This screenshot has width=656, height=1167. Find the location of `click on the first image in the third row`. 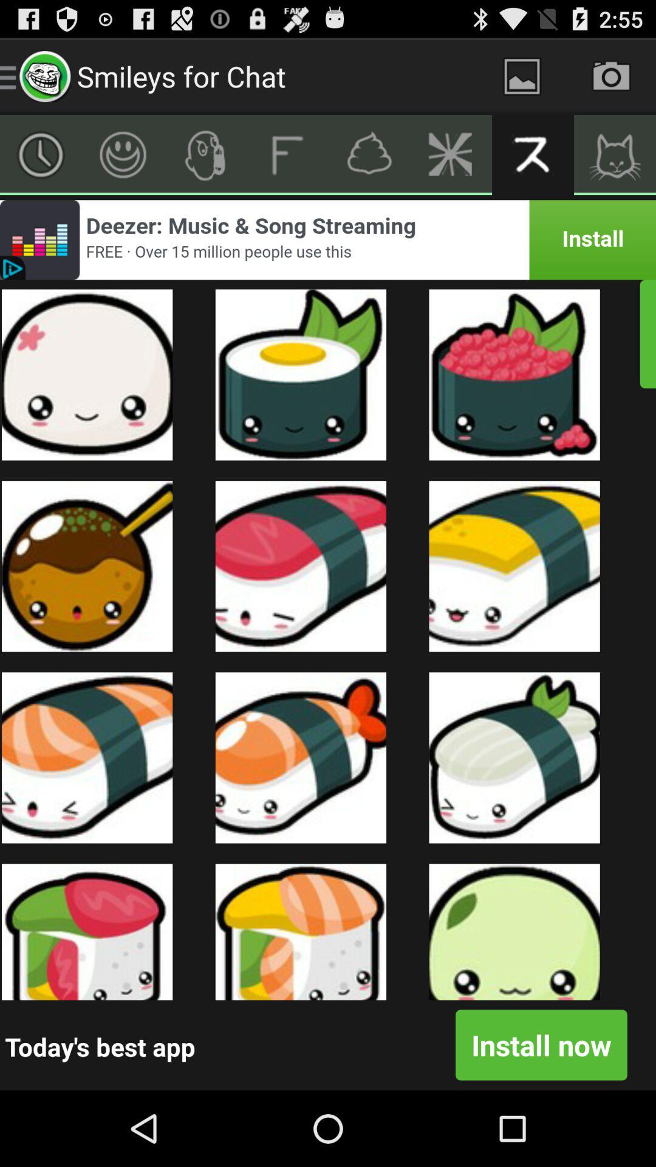

click on the first image in the third row is located at coordinates (87, 757).